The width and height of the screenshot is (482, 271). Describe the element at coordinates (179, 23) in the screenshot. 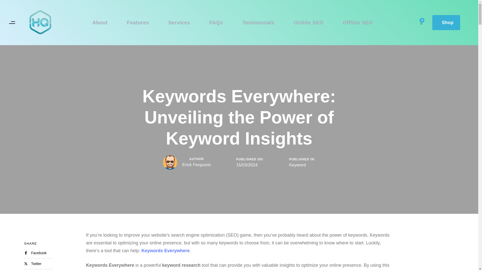

I see `Services` at that location.